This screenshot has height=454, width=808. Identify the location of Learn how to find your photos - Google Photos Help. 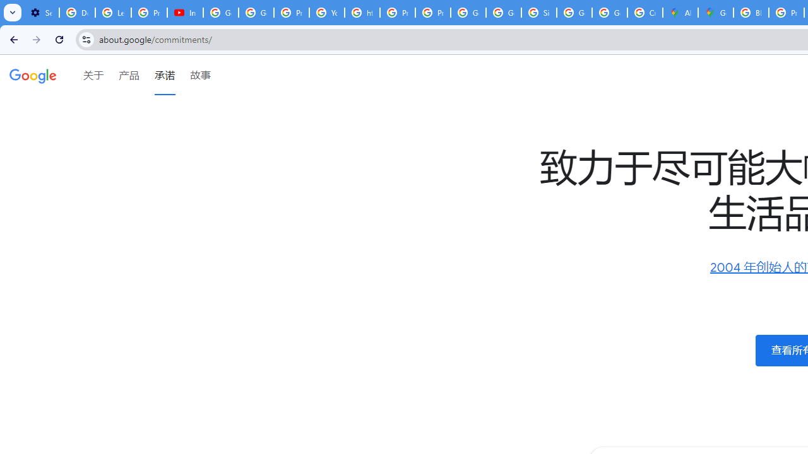
(114, 13).